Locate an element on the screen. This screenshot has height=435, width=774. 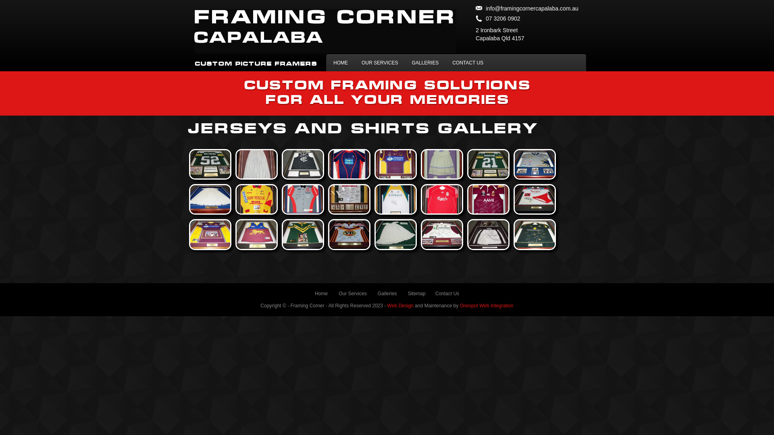
Sitemap is located at coordinates (417, 294).